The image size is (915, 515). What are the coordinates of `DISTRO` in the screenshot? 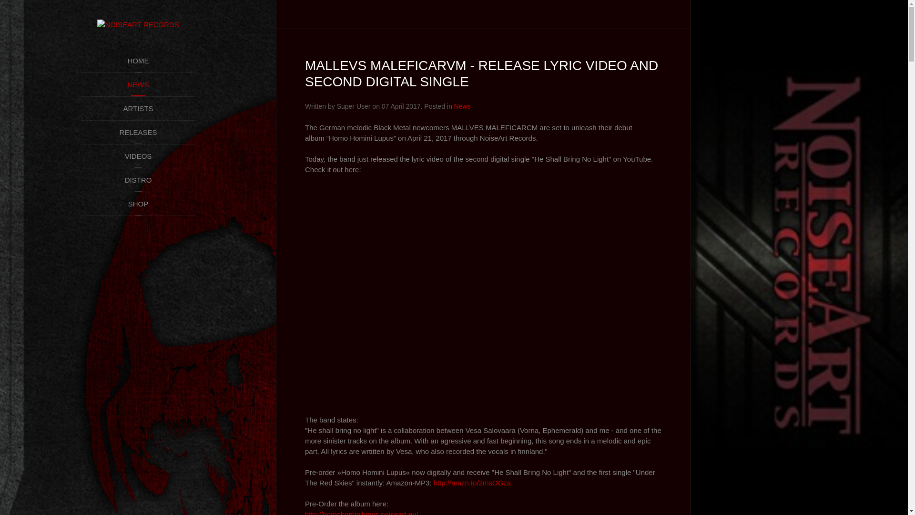 It's located at (138, 180).